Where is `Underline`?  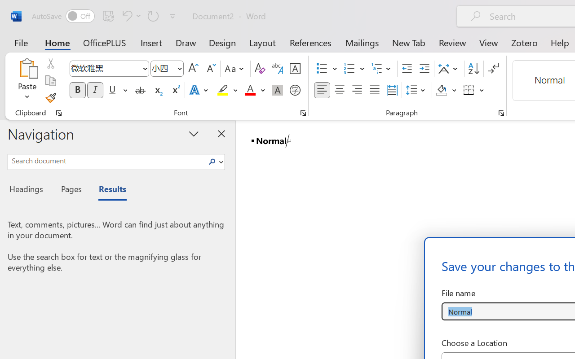
Underline is located at coordinates (112, 90).